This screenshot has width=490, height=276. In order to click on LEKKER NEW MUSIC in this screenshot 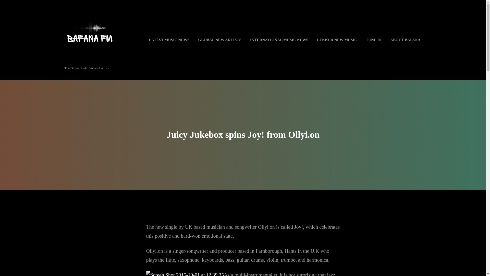, I will do `click(337, 40)`.